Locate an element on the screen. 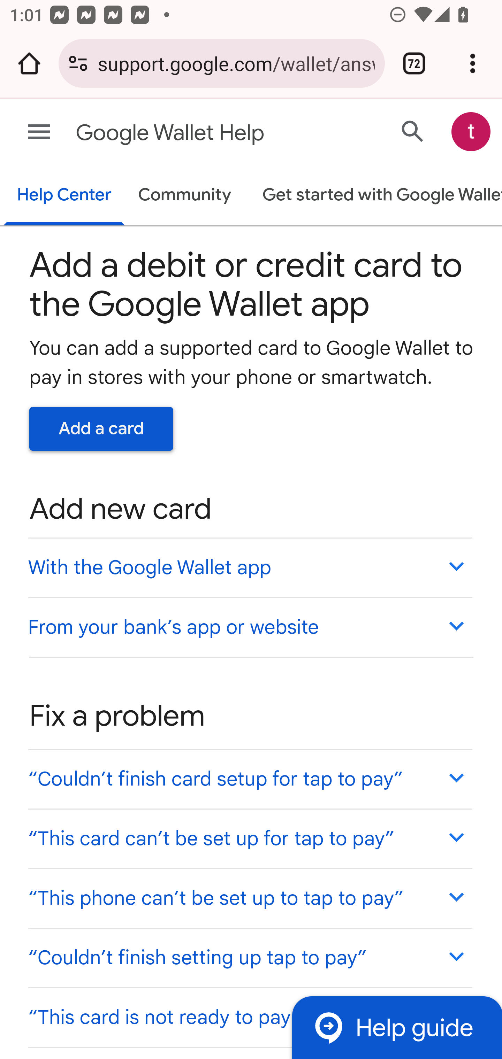 The image size is (502, 1059). Main menu is located at coordinates (39, 132).